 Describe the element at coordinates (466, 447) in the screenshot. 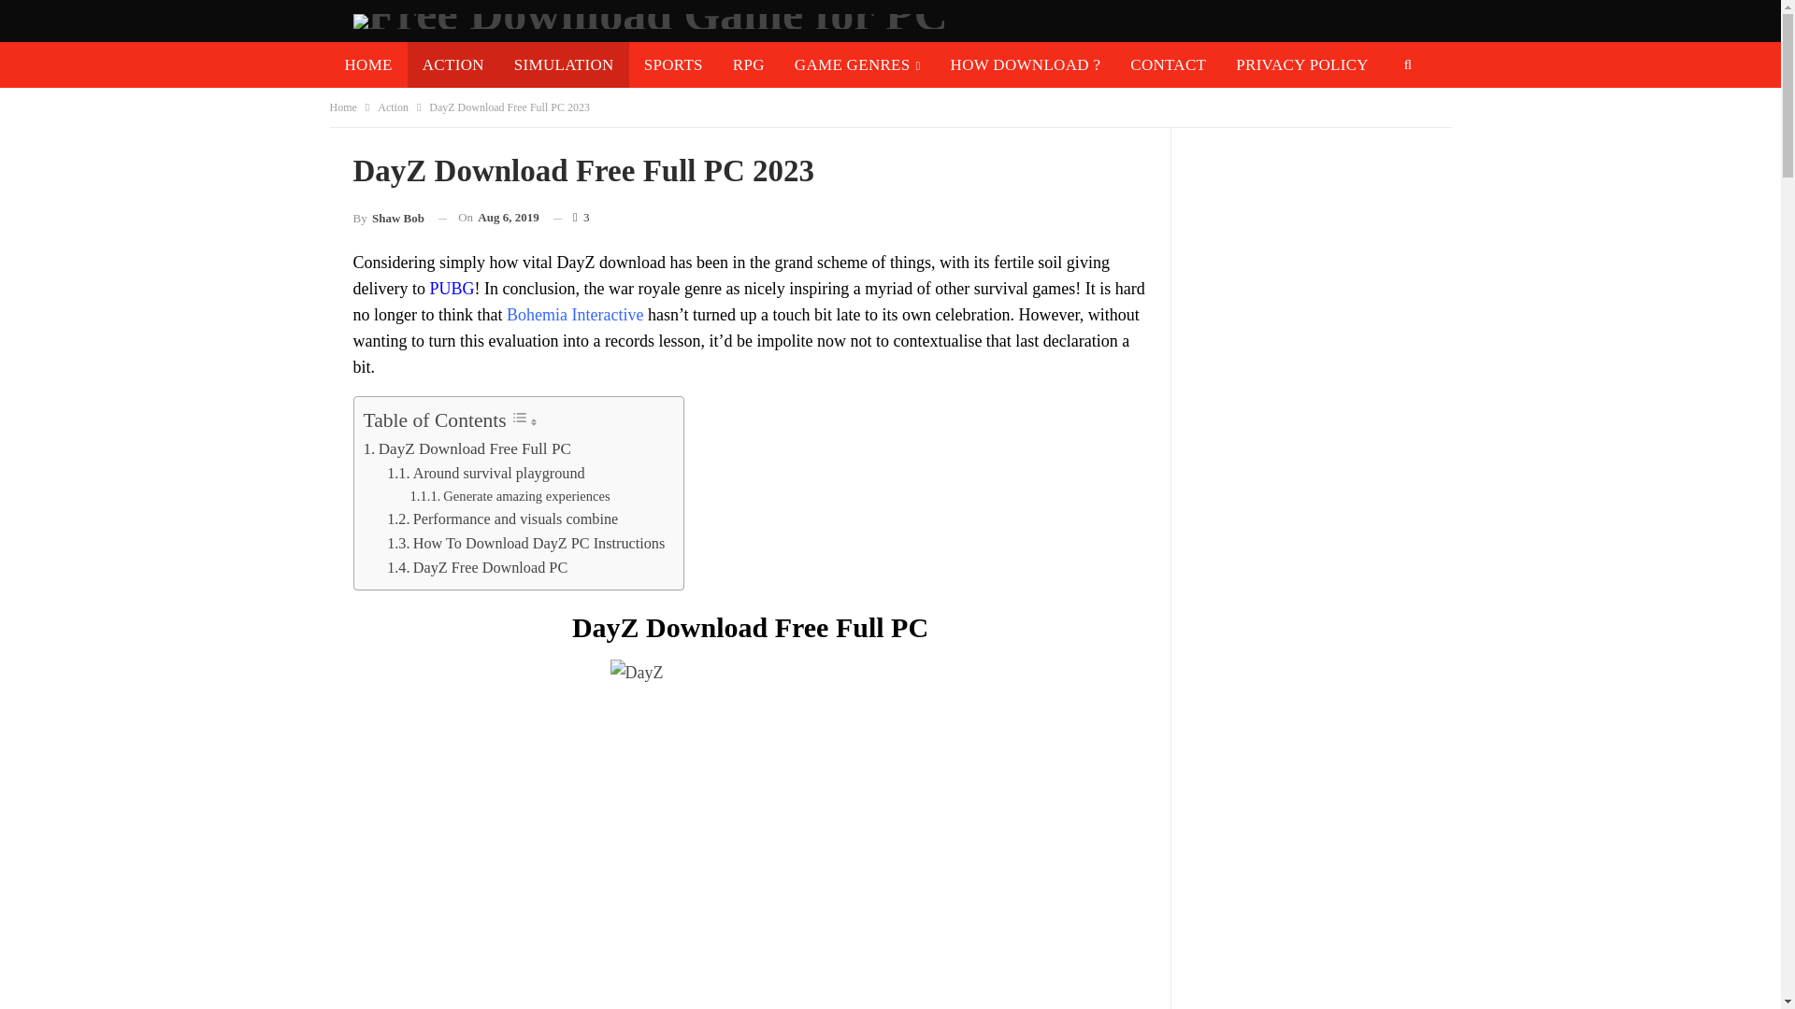

I see `DayZ Download Free Full PC` at that location.